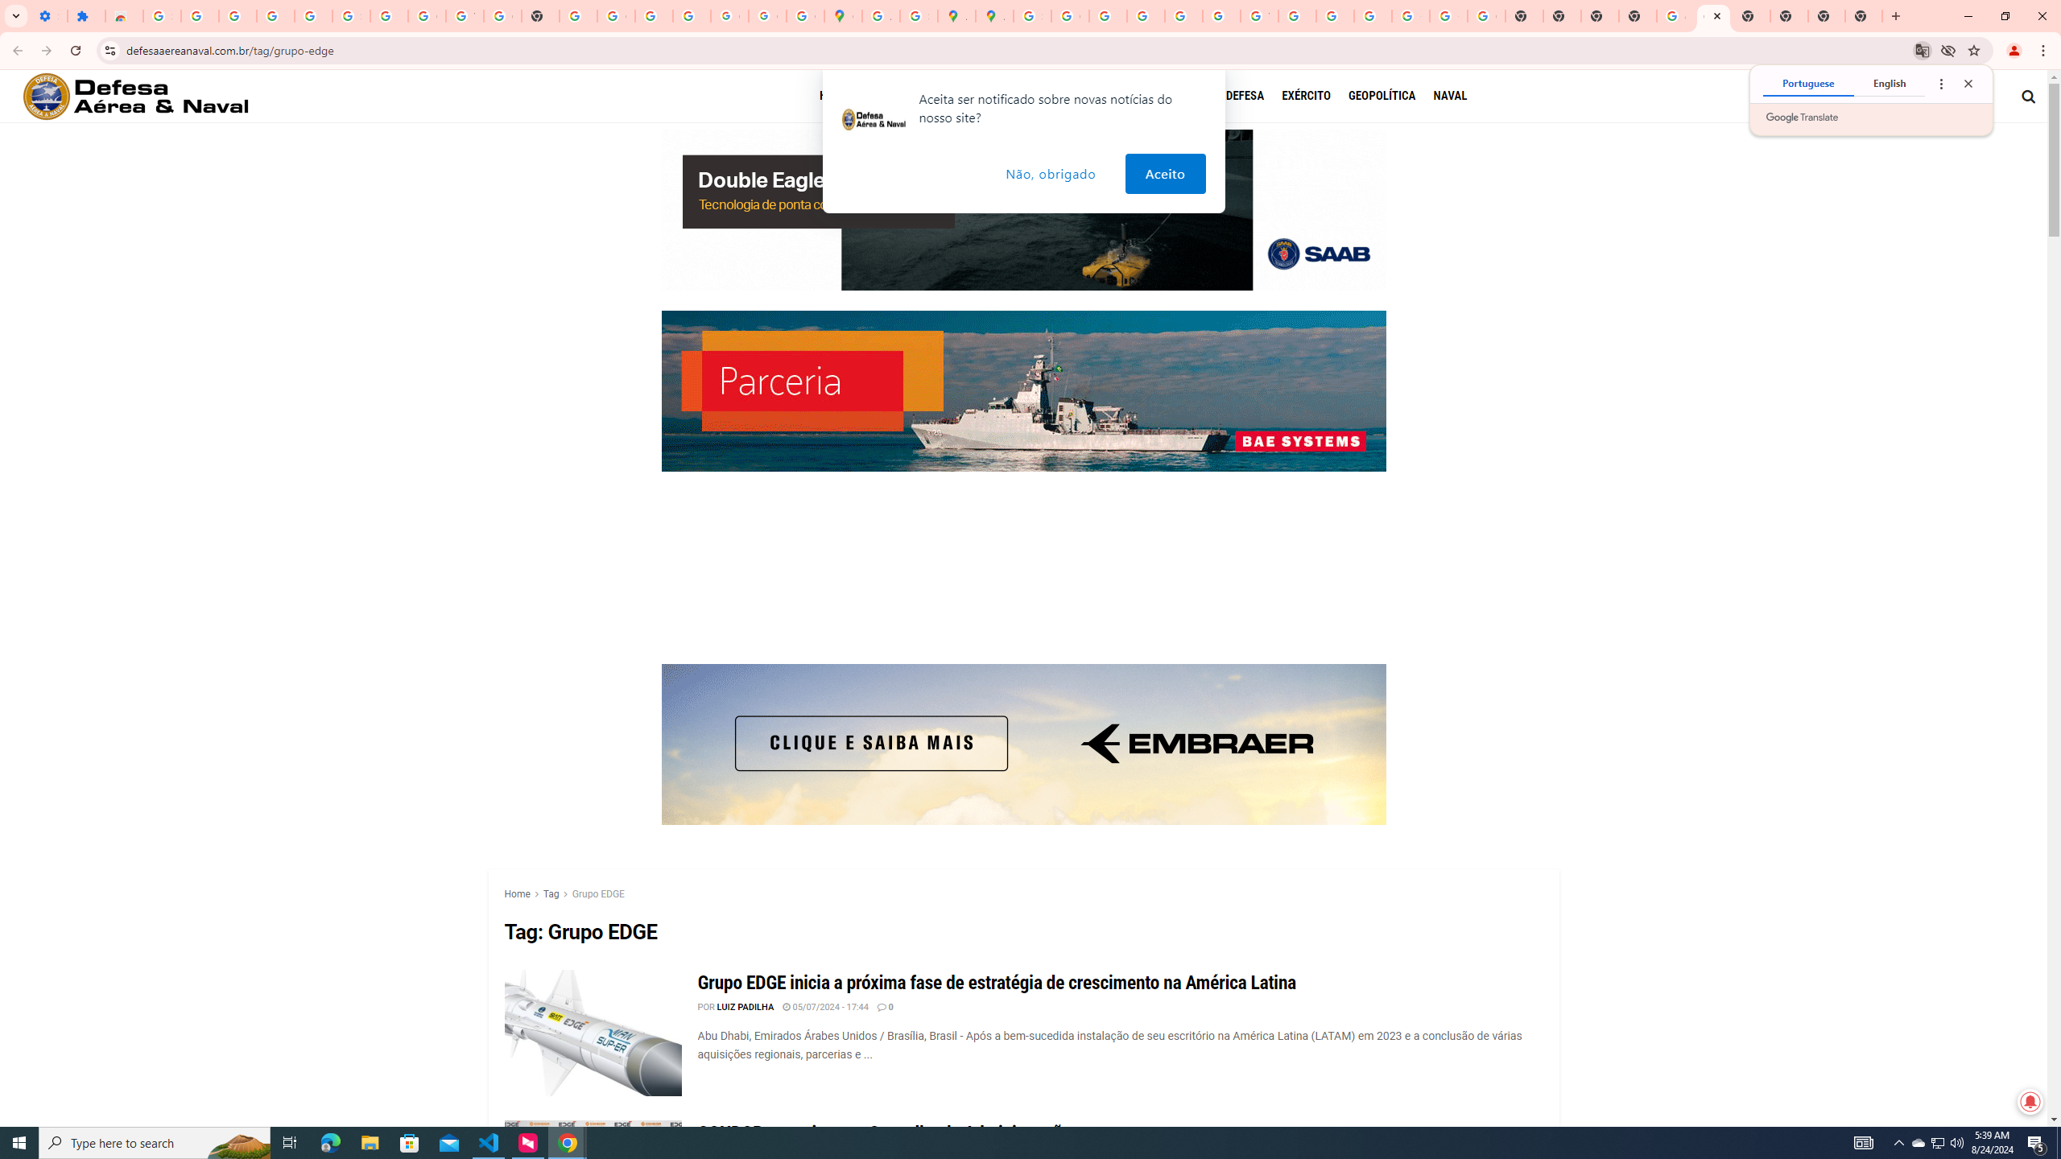  Describe the element at coordinates (1165, 174) in the screenshot. I see `Aceito` at that location.